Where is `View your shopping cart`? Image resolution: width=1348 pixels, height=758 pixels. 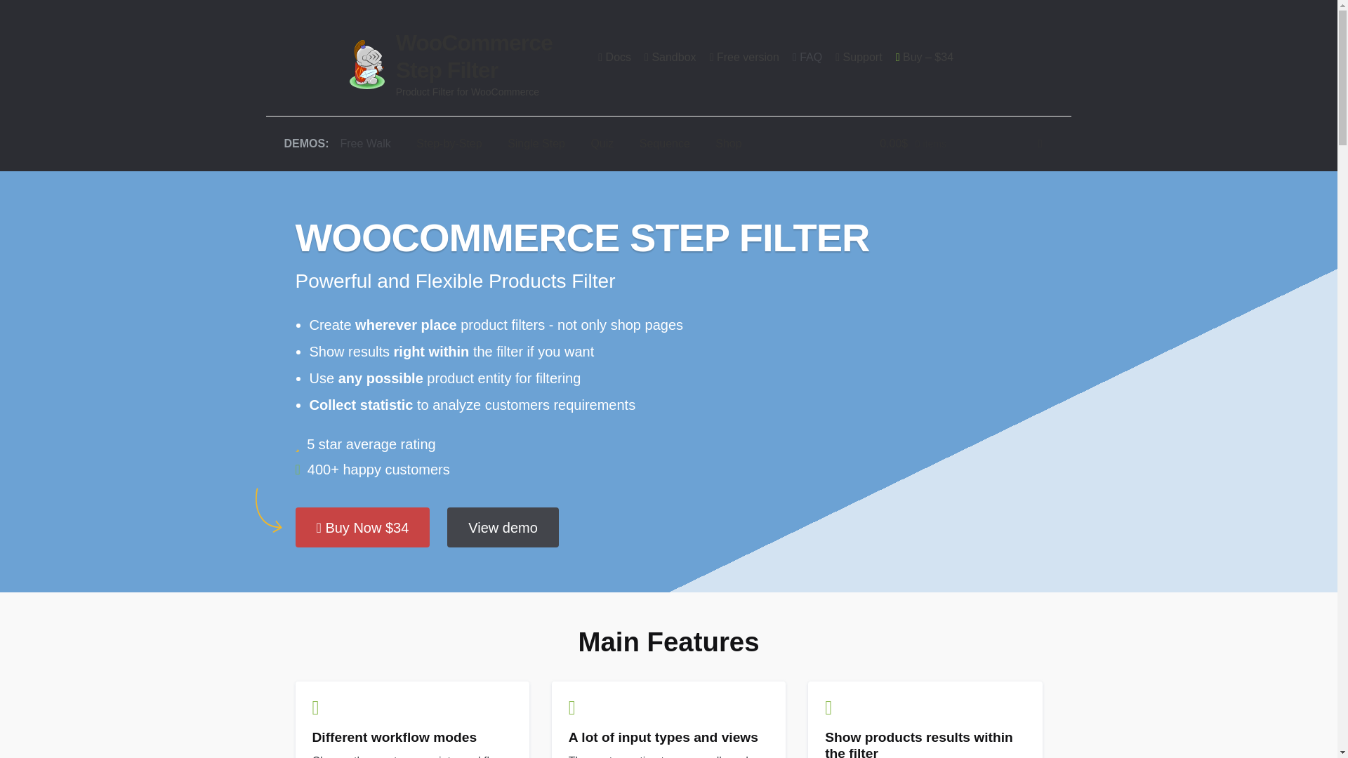
View your shopping cart is located at coordinates (960, 144).